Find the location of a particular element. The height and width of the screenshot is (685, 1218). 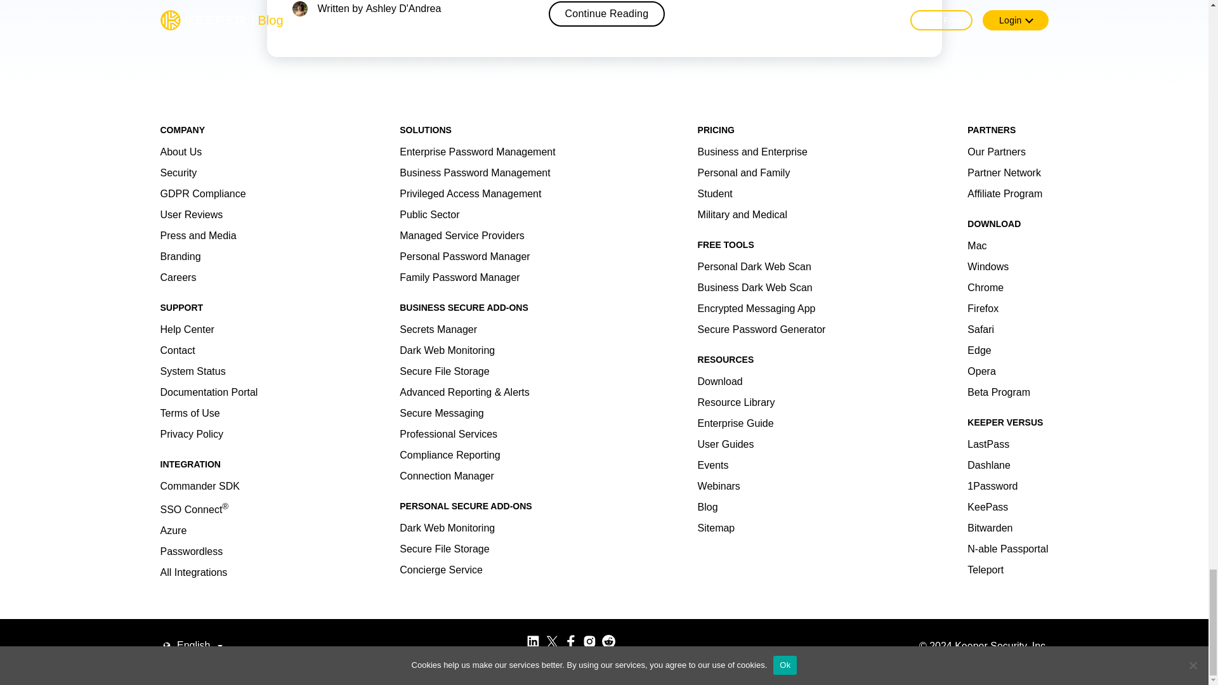

GDPR Compliance is located at coordinates (202, 194).